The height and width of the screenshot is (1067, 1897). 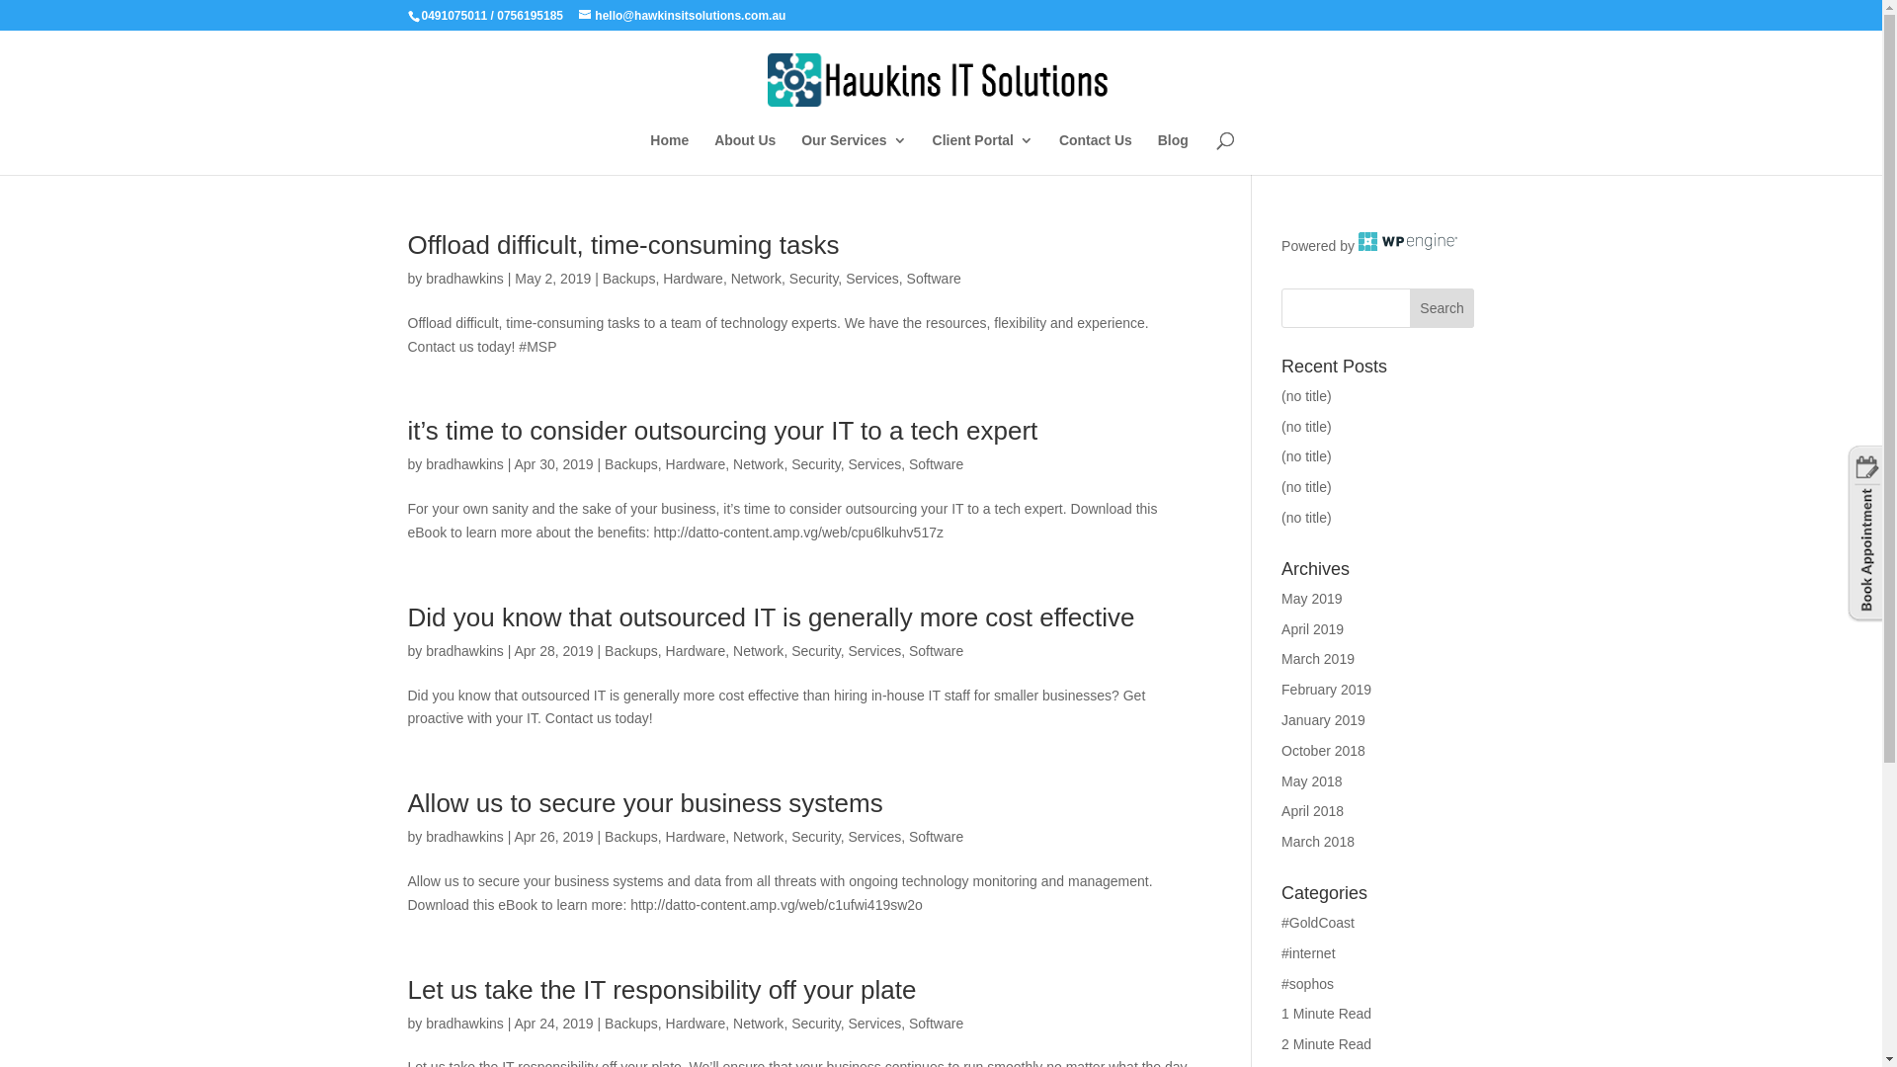 I want to click on #internet, so click(x=1308, y=953).